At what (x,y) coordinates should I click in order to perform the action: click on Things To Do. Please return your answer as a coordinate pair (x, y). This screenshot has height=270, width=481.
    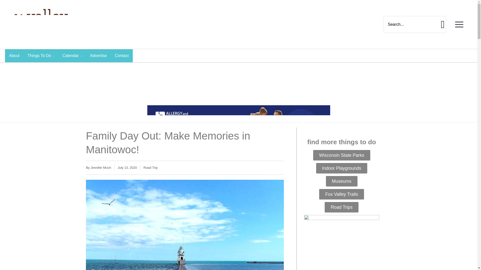
    Looking at the image, I should click on (41, 55).